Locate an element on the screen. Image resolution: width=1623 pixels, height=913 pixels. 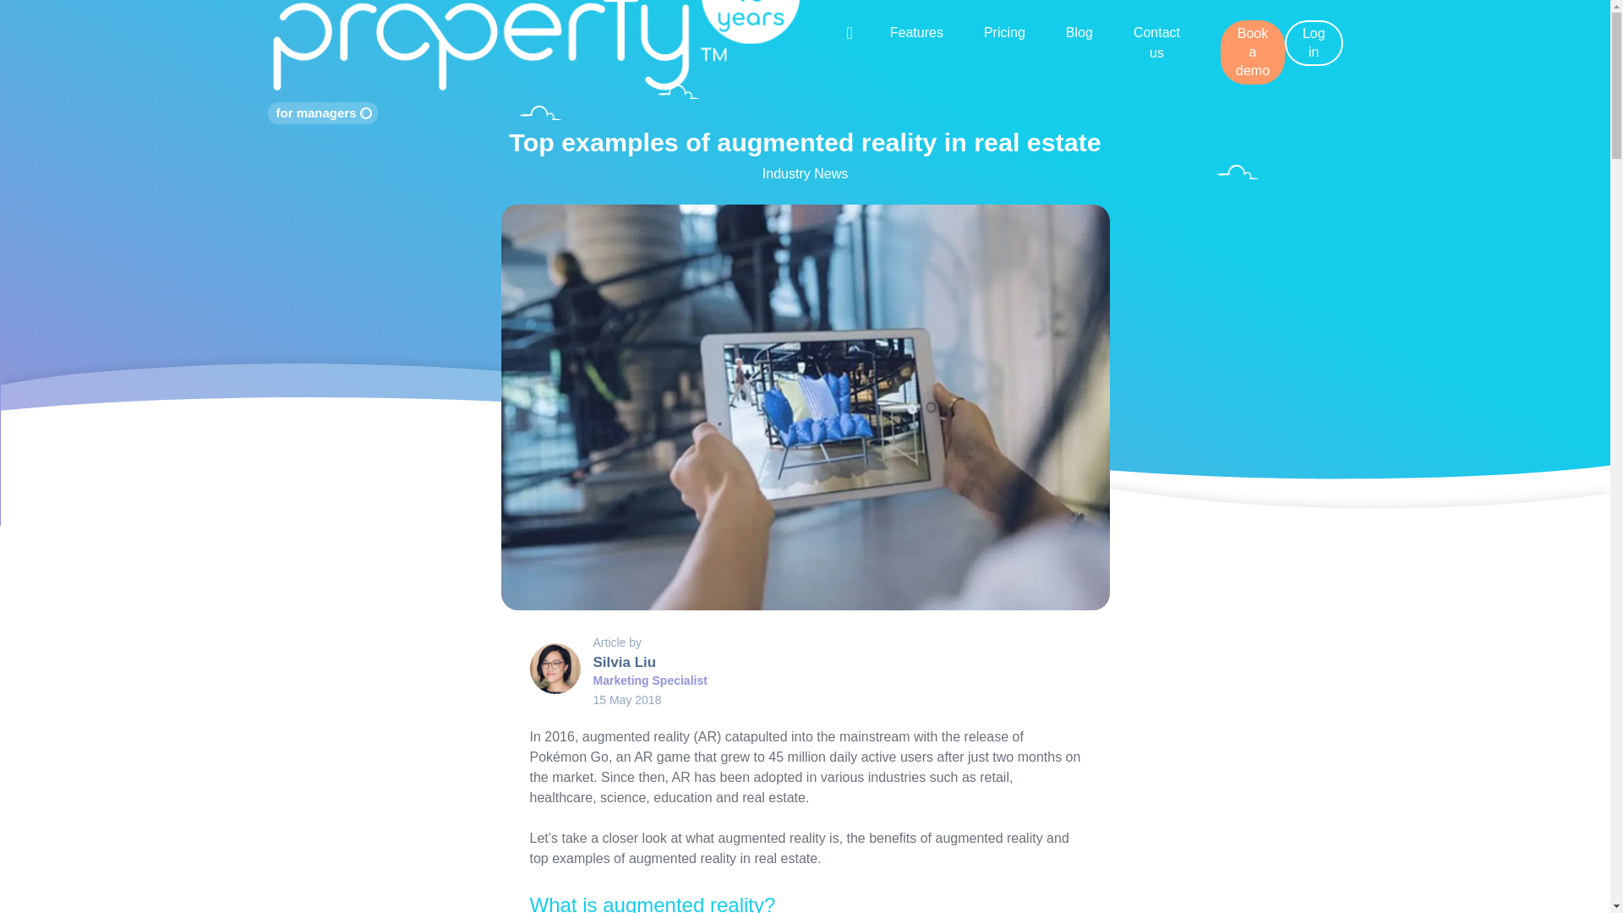
Book a demo is located at coordinates (1253, 52).